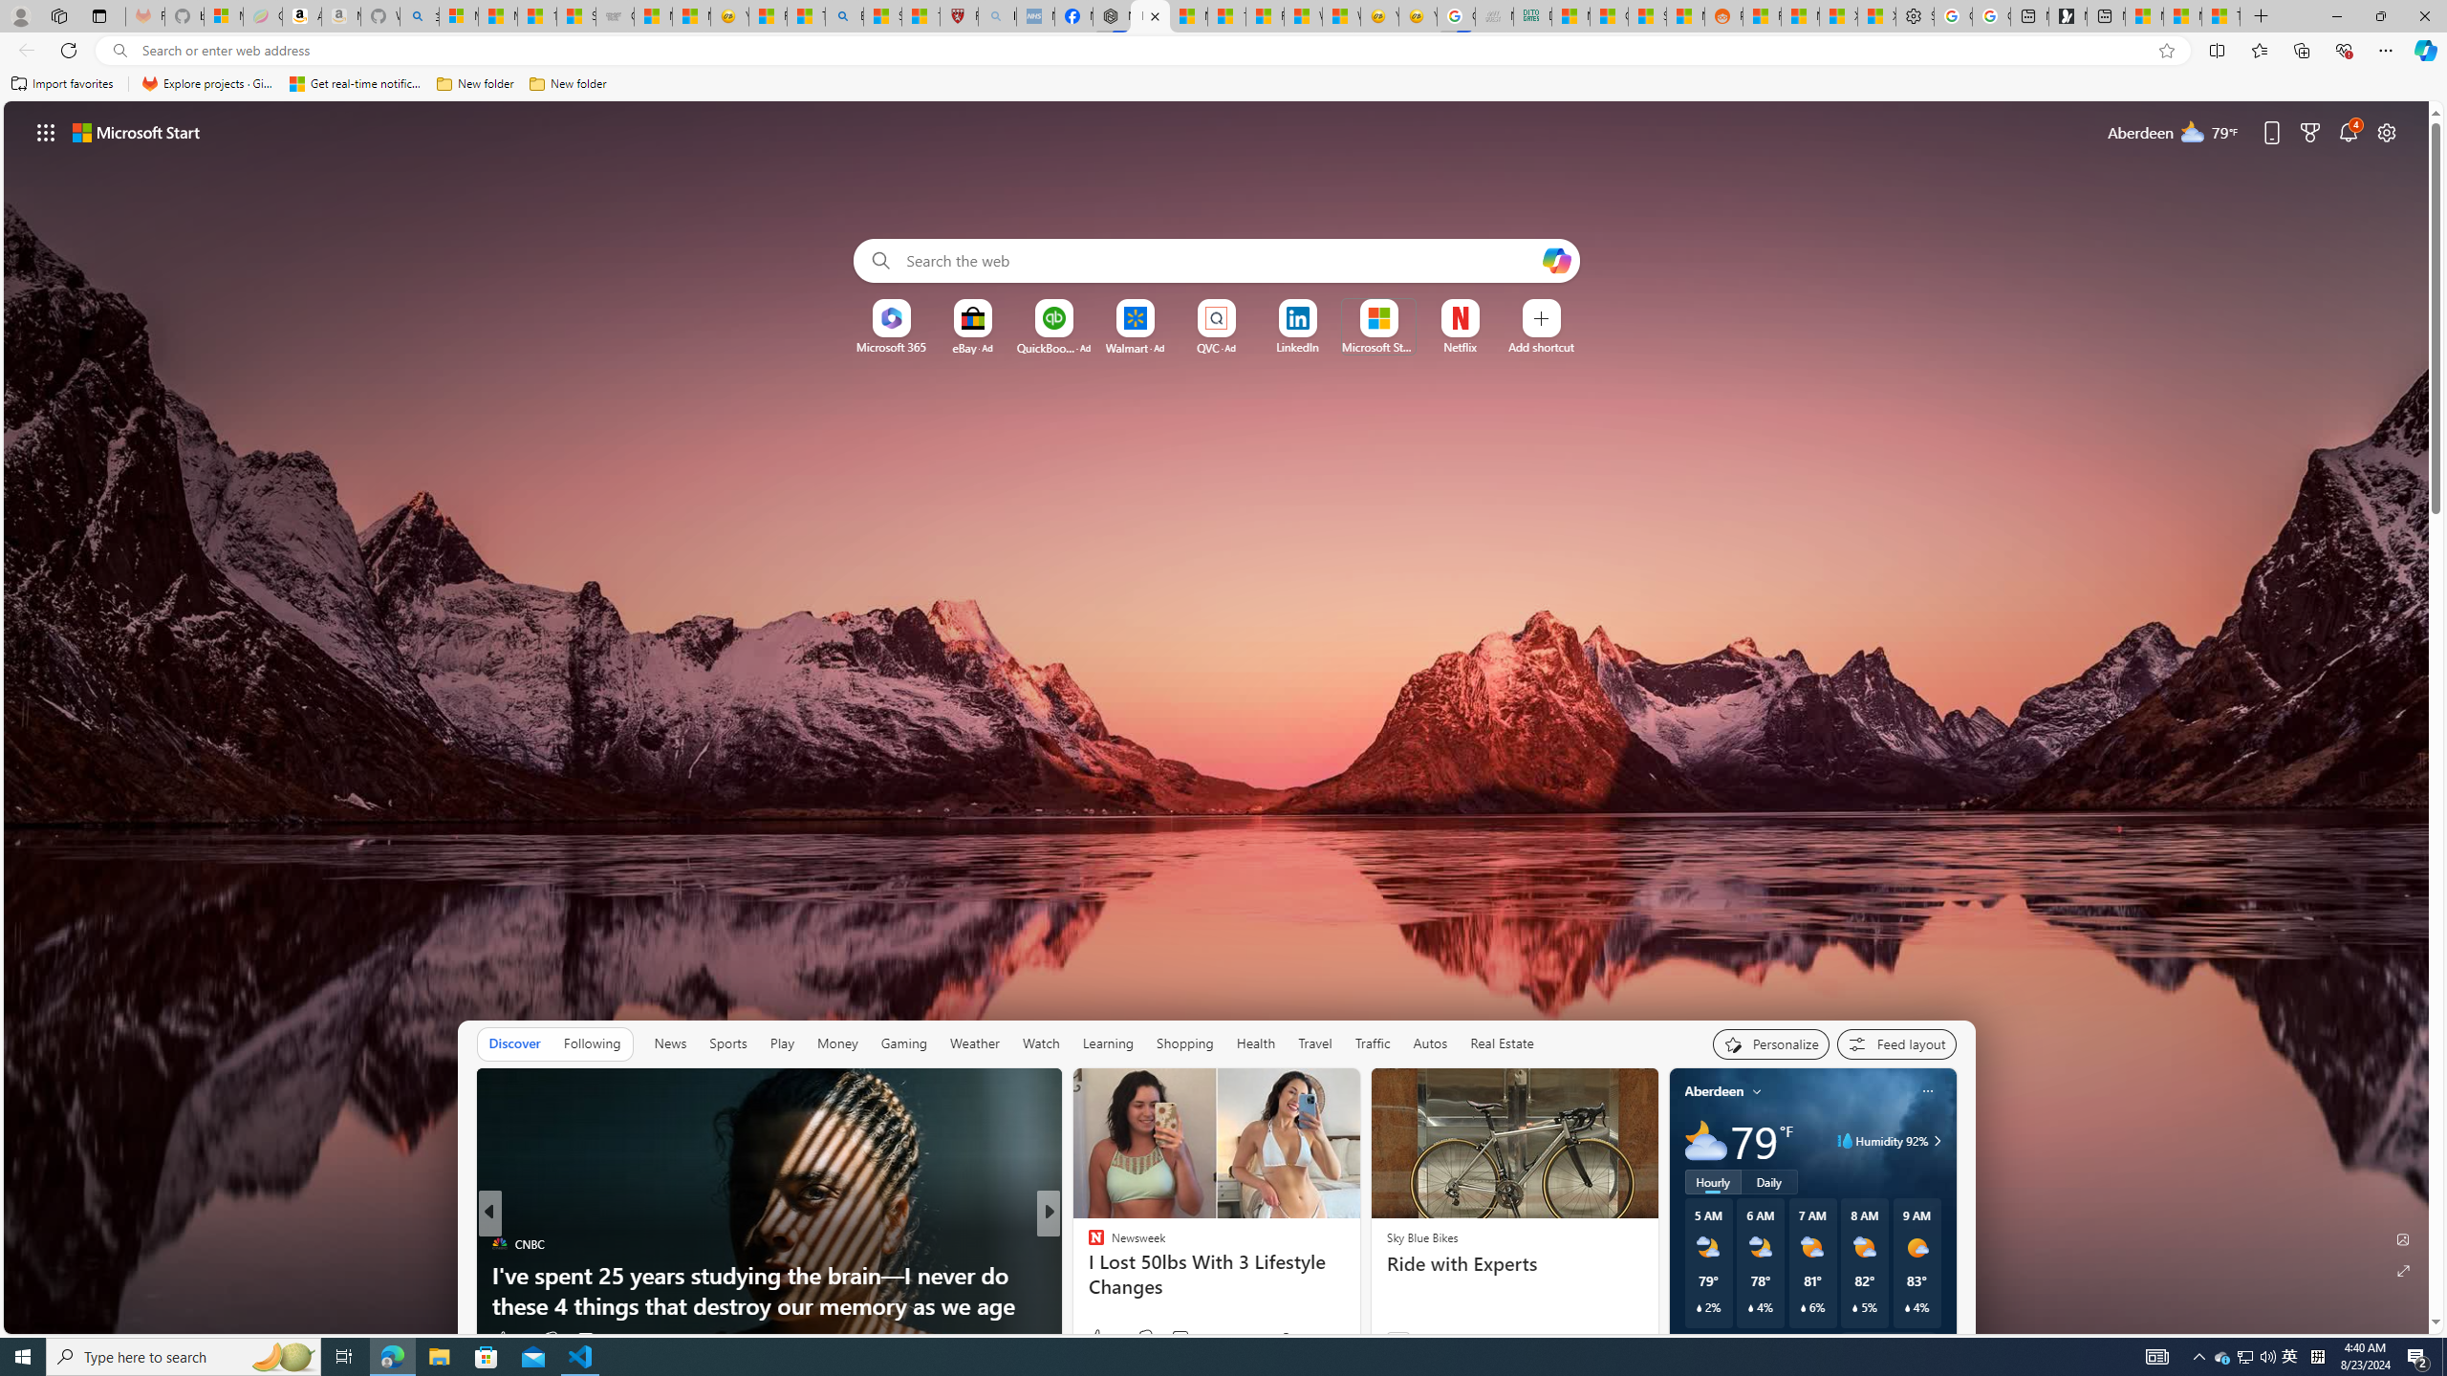  Describe the element at coordinates (1461, 347) in the screenshot. I see `Netflix` at that location.